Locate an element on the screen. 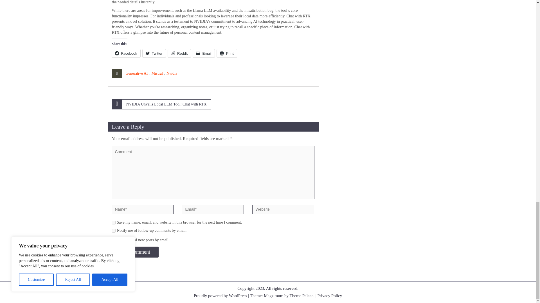 The image size is (540, 303). Click to email a link to a friend is located at coordinates (204, 53).